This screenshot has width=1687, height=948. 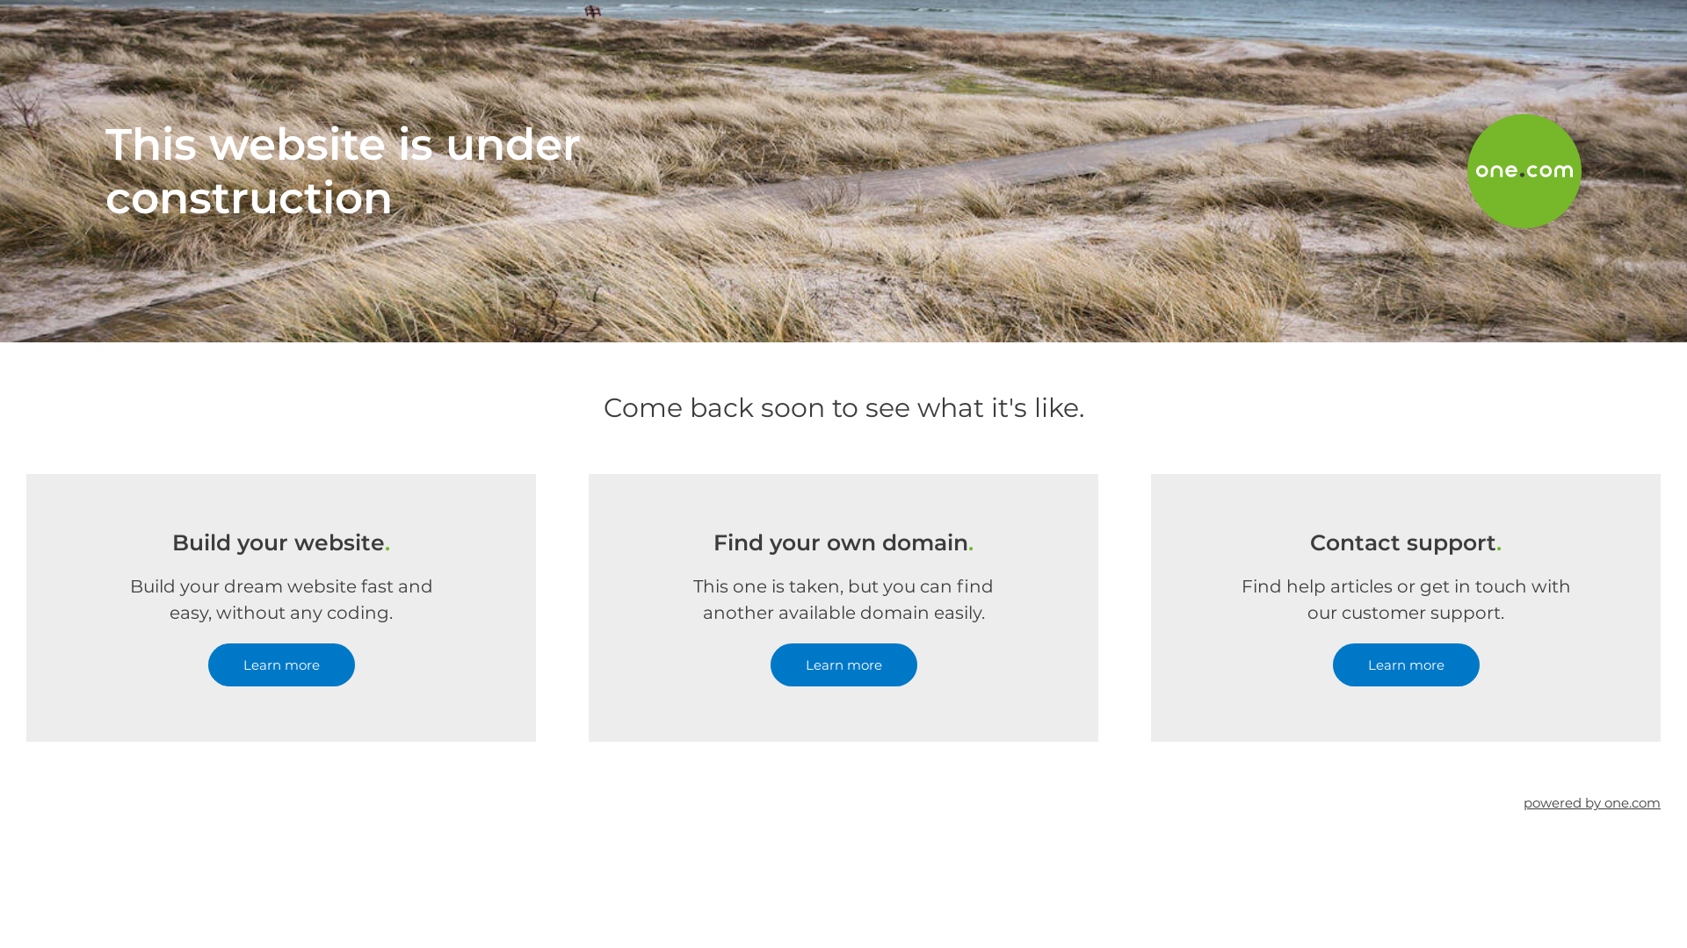 What do you see at coordinates (843, 665) in the screenshot?
I see `Learn more` at bounding box center [843, 665].